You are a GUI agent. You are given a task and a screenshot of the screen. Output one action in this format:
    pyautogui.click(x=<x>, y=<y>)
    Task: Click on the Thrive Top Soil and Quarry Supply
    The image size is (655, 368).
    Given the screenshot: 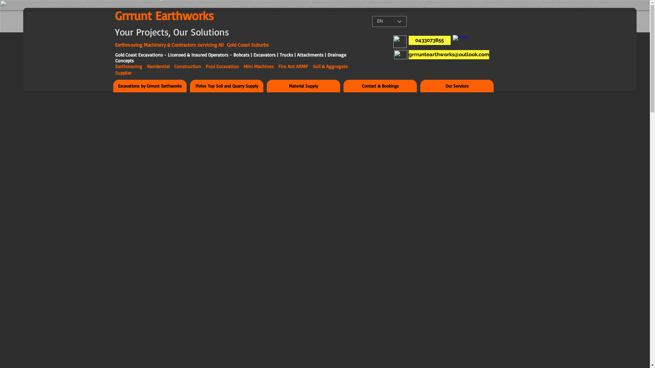 What is the action you would take?
    pyautogui.click(x=227, y=86)
    